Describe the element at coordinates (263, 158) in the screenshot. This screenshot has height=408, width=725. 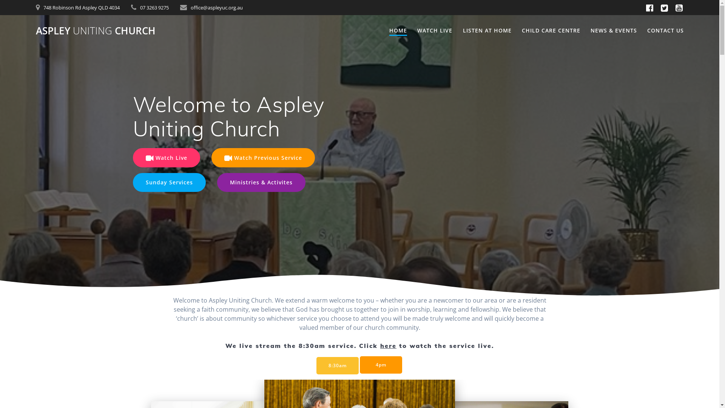
I see `Watch Previous Service` at that location.